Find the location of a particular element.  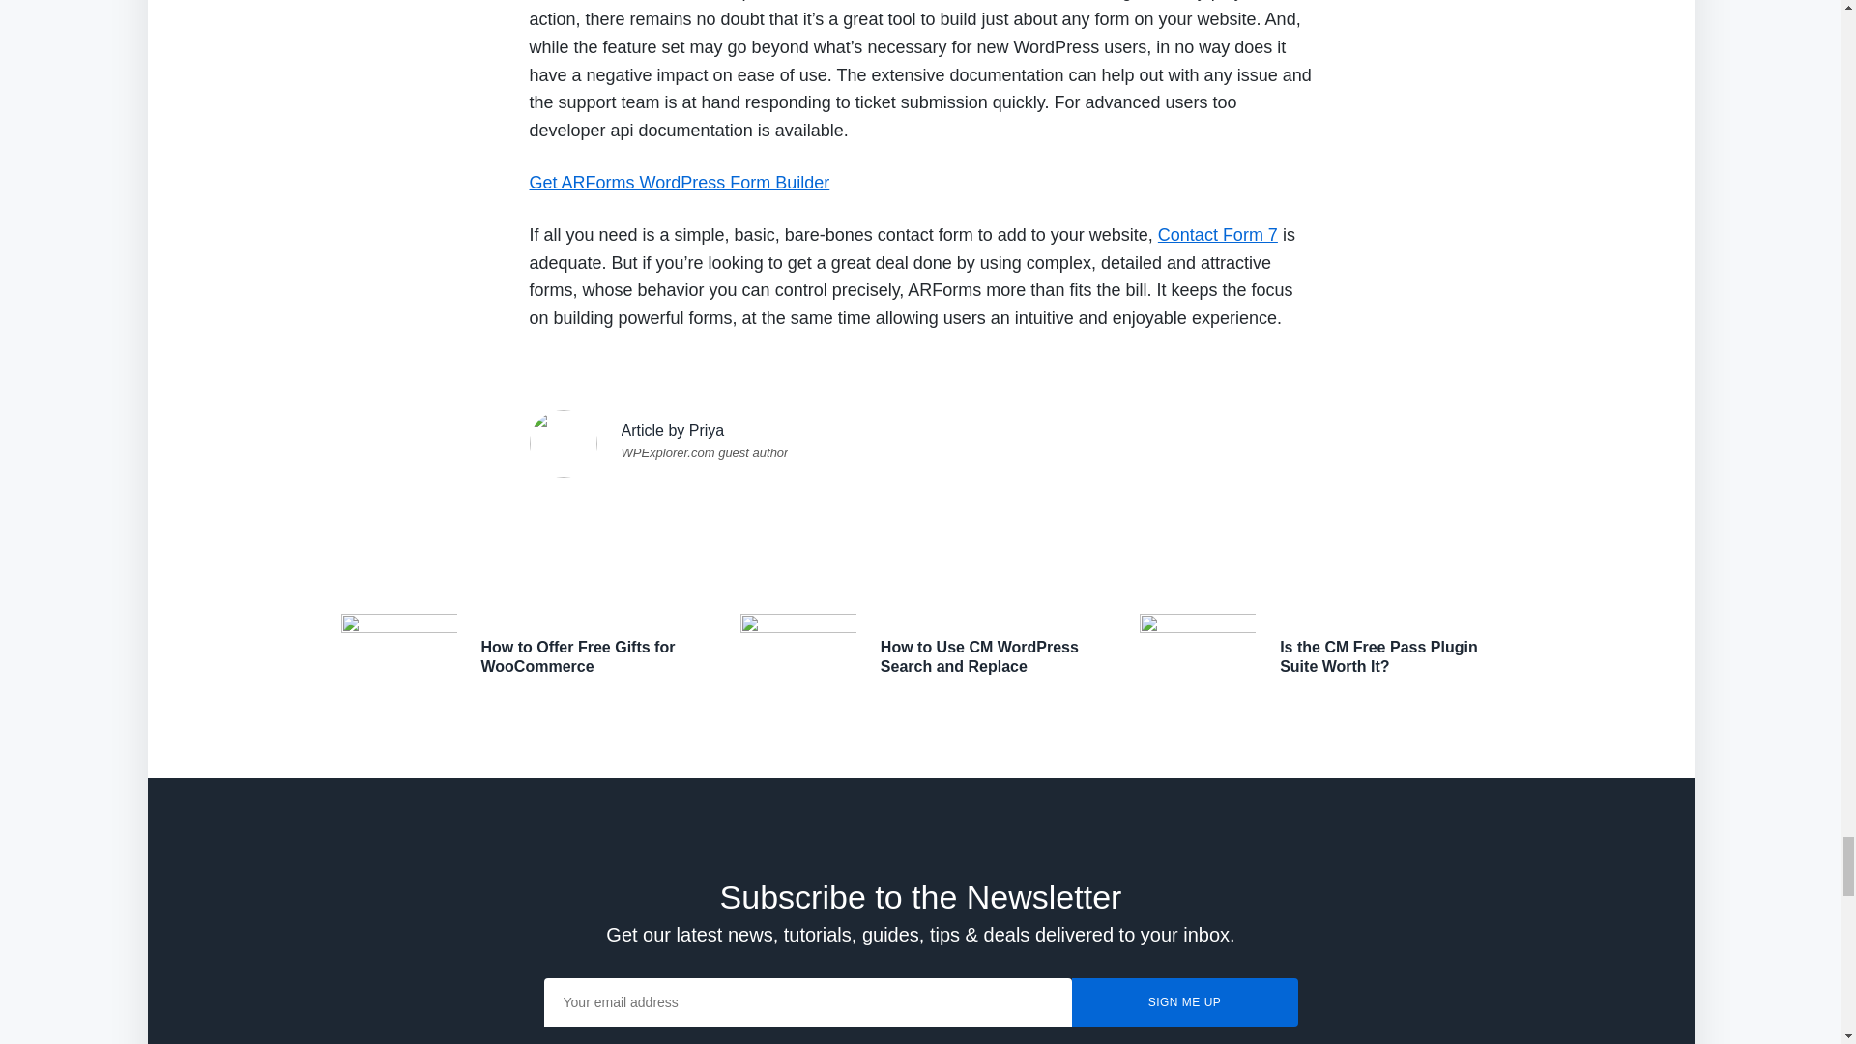

Is the CM Free Pass Plugin Suite Worth It? is located at coordinates (1378, 655).